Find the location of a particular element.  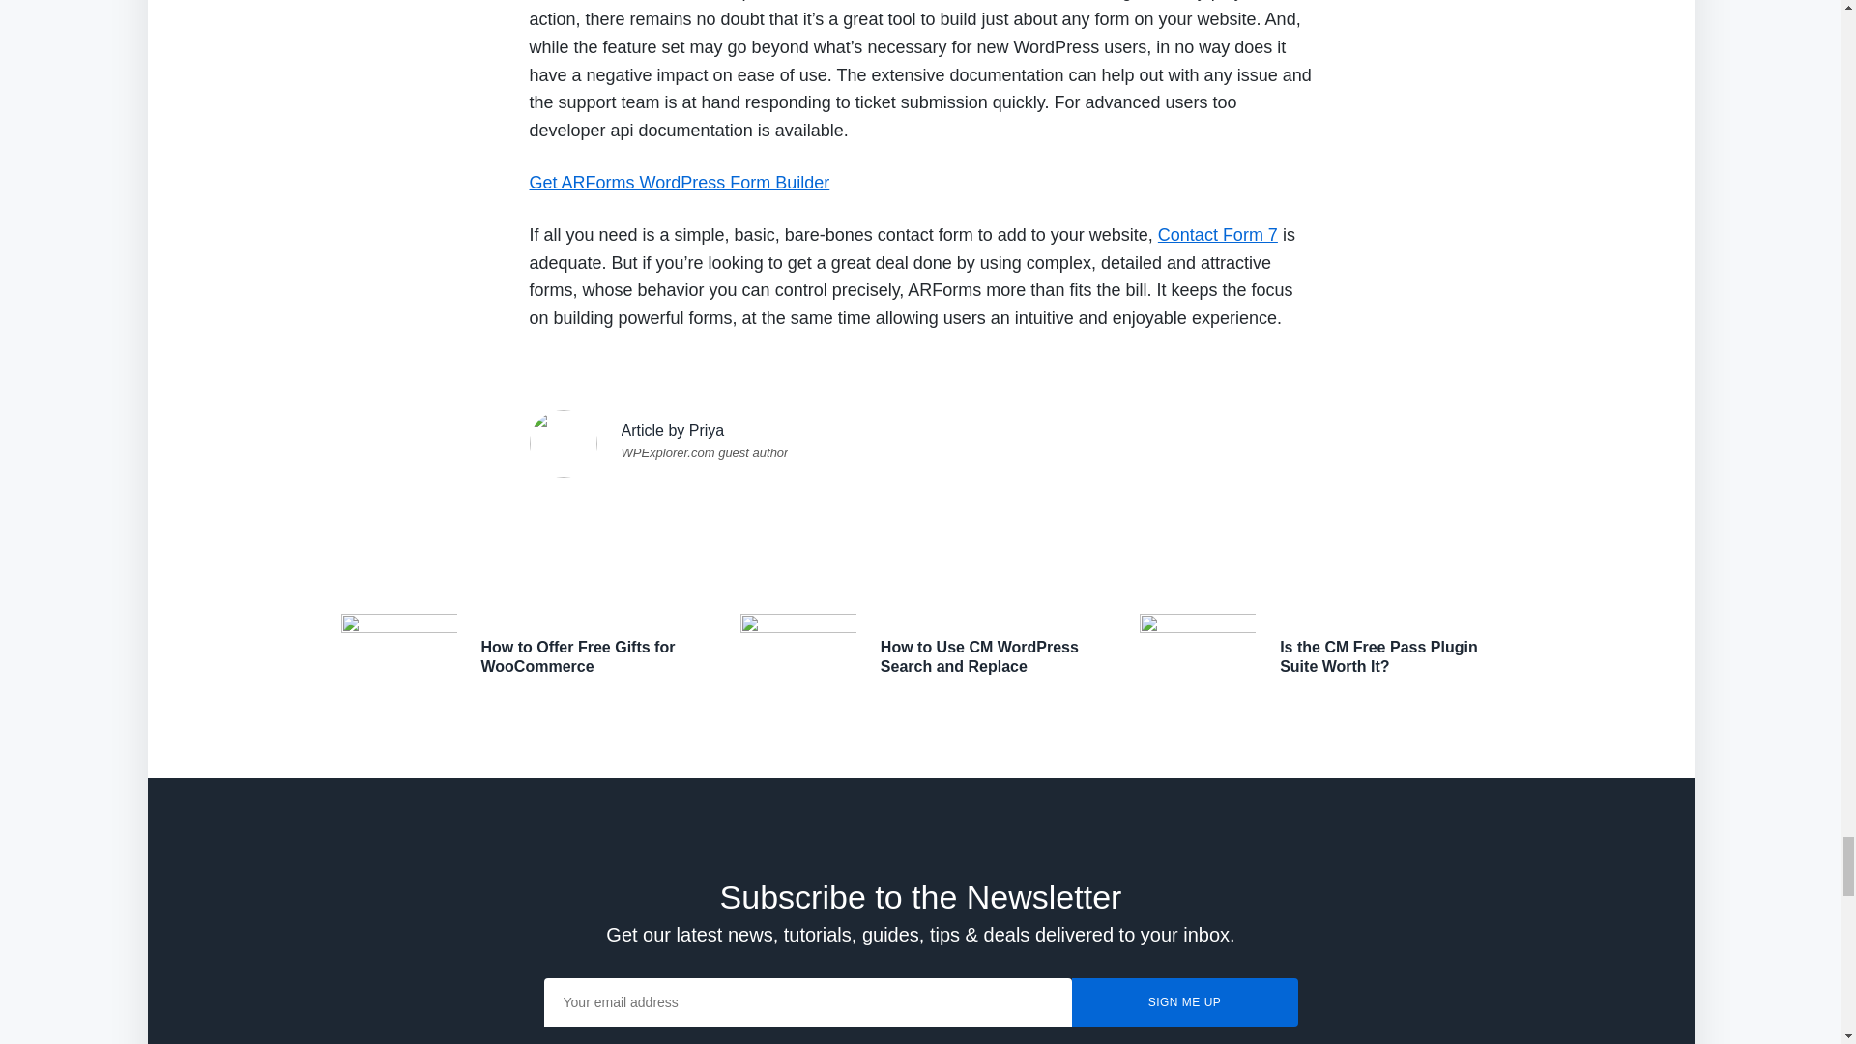

Is the CM Free Pass Plugin Suite Worth It? is located at coordinates (1378, 655).